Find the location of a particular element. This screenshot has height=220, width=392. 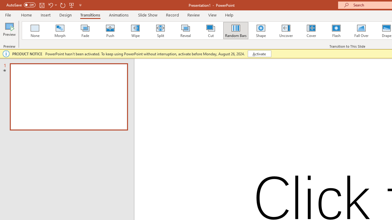

Push is located at coordinates (110, 31).